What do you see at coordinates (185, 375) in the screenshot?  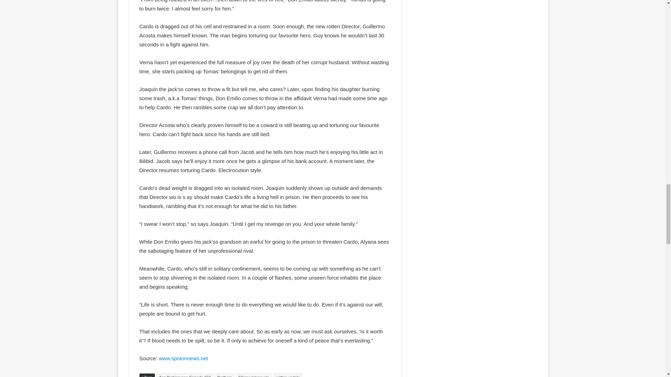 I see `Ang Probinsyano Episode 152` at bounding box center [185, 375].